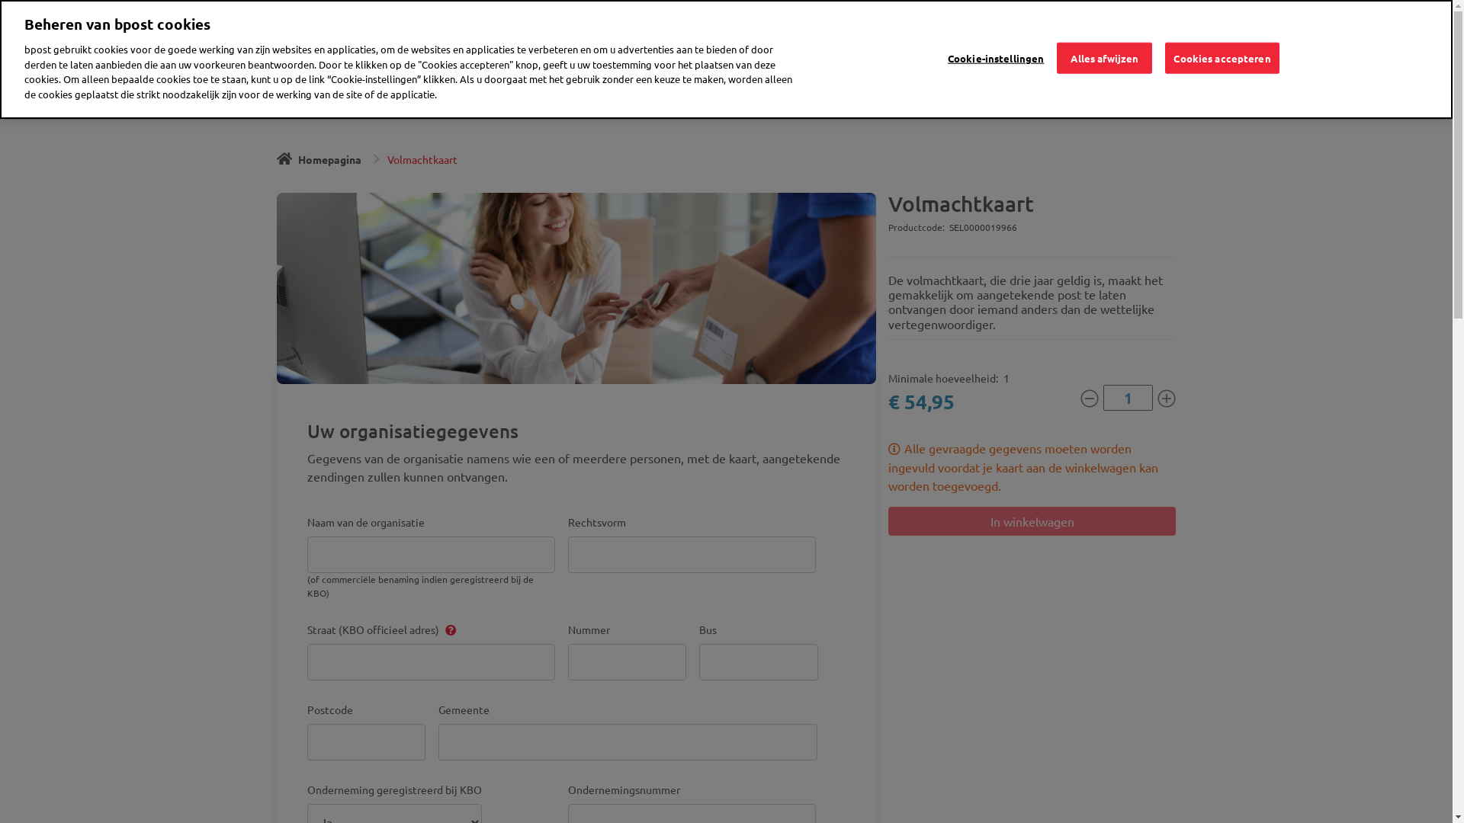  What do you see at coordinates (303, 94) in the screenshot?
I see `Postzegels` at bounding box center [303, 94].